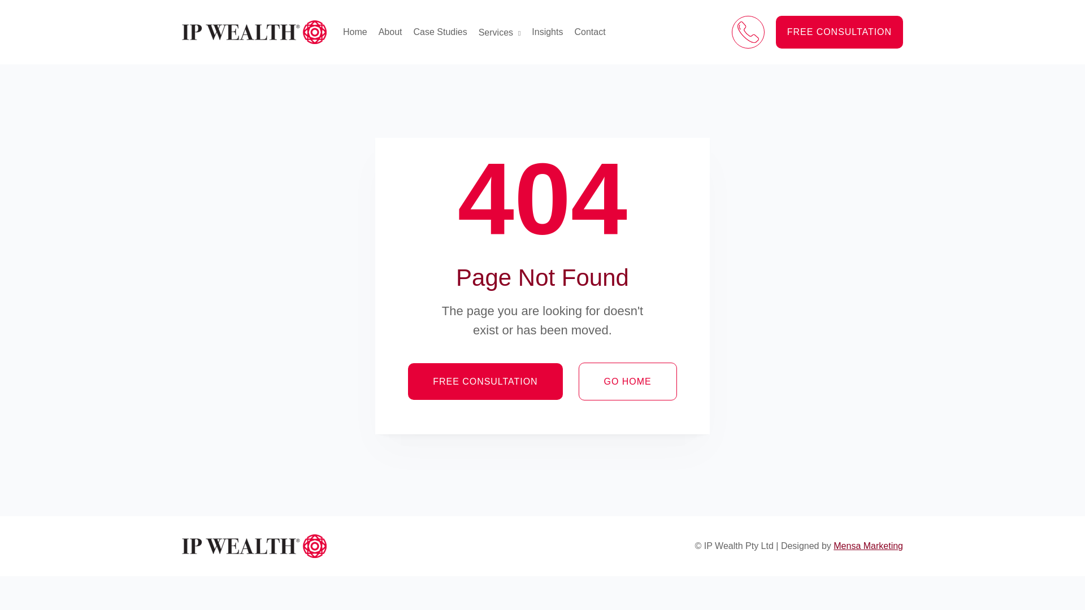 This screenshot has width=1085, height=610. I want to click on Insights, so click(547, 32).